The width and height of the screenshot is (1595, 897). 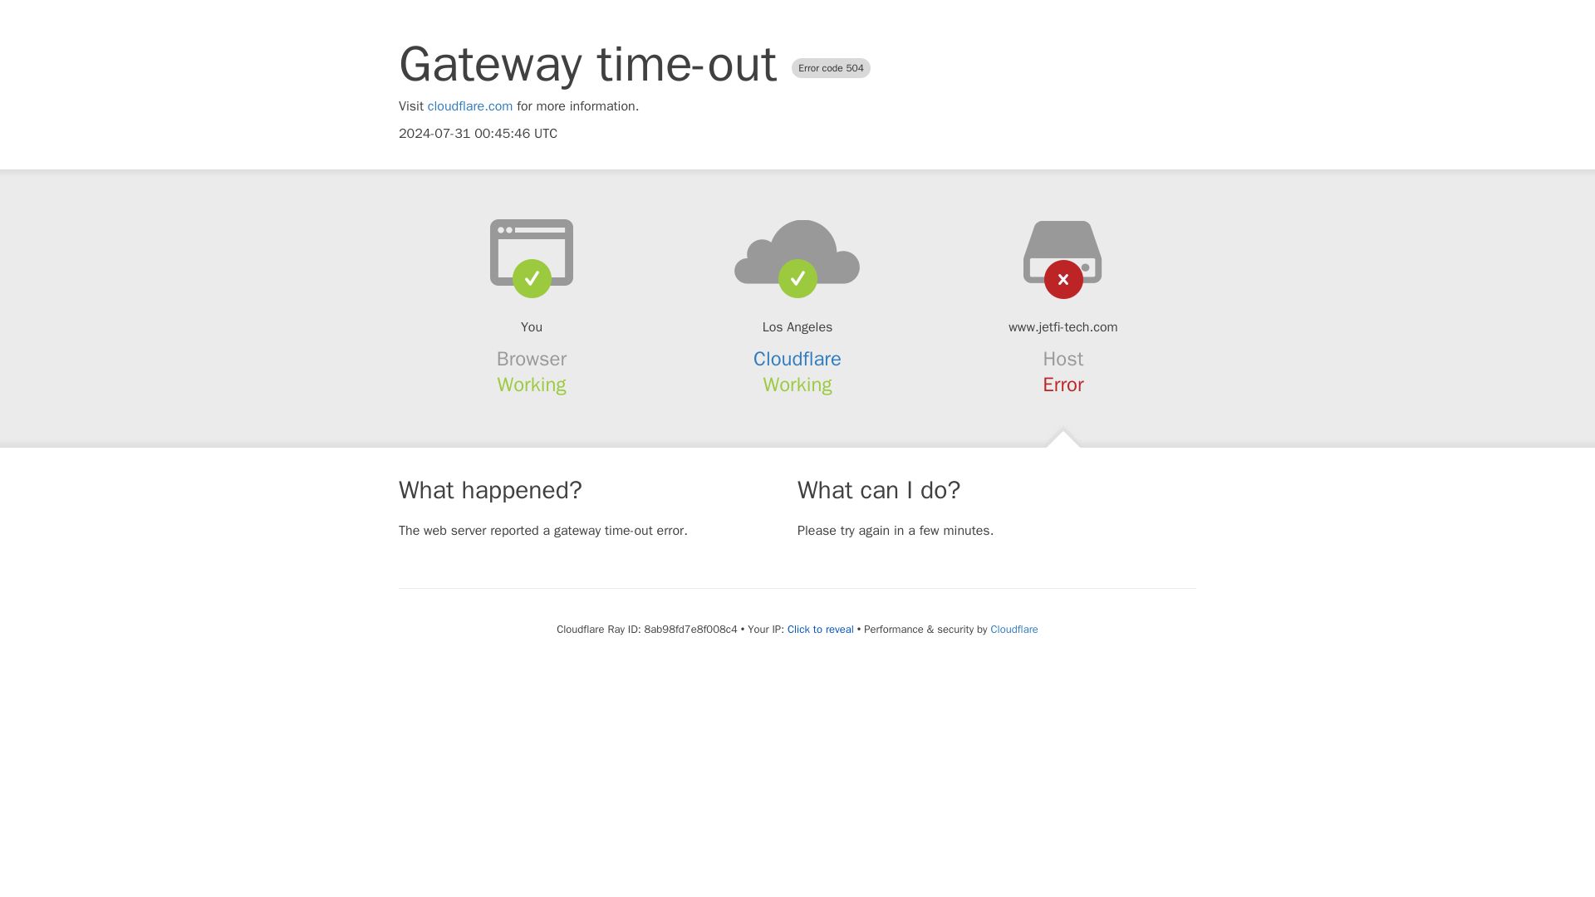 I want to click on Cloudflare, so click(x=797, y=359).